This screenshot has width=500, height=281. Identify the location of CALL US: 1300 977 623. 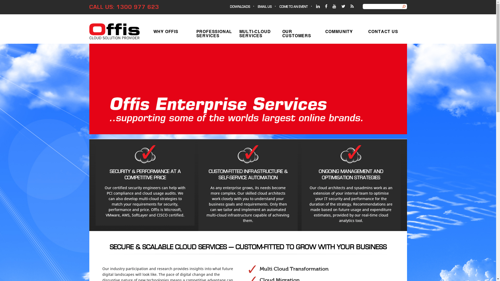
(124, 7).